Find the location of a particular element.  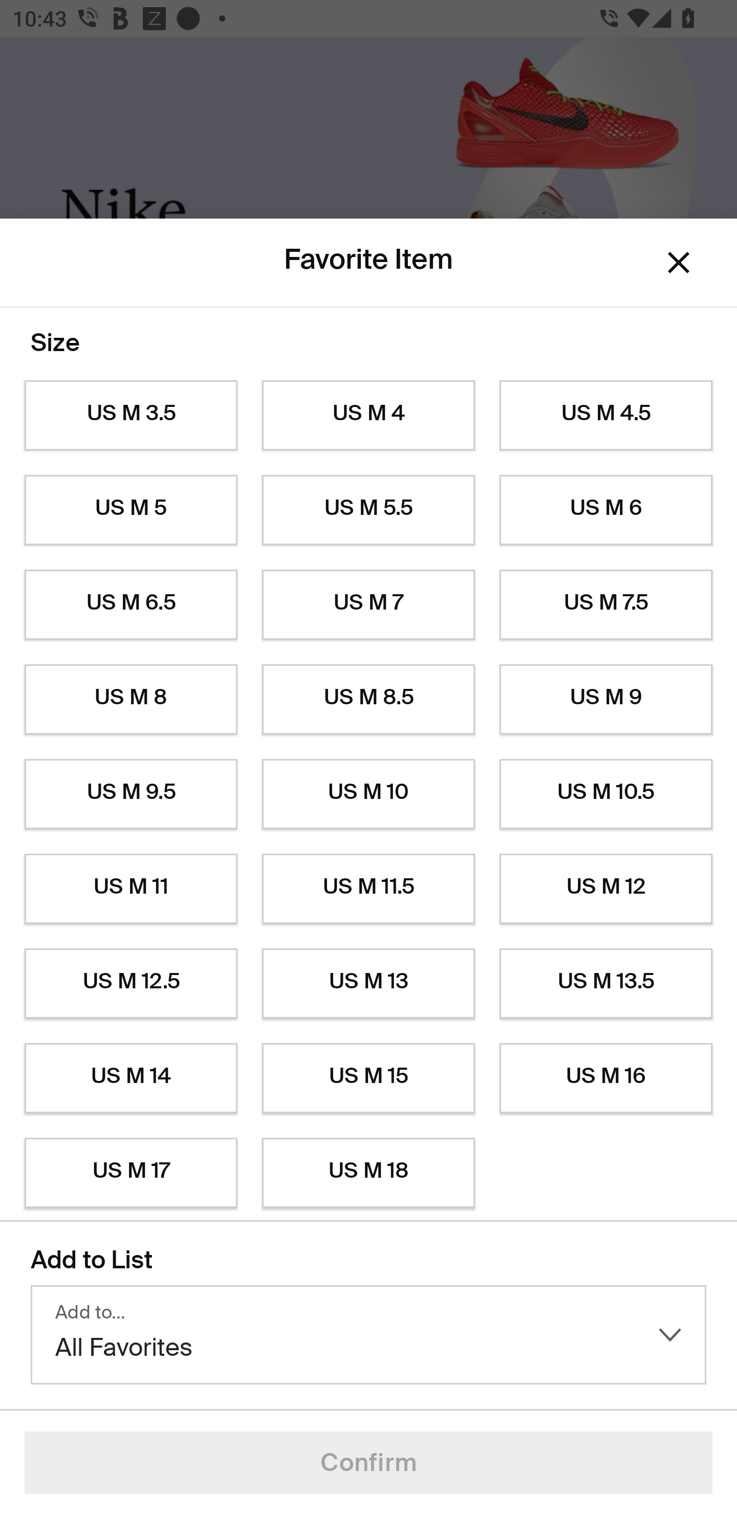

US M 12.5 is located at coordinates (131, 984).